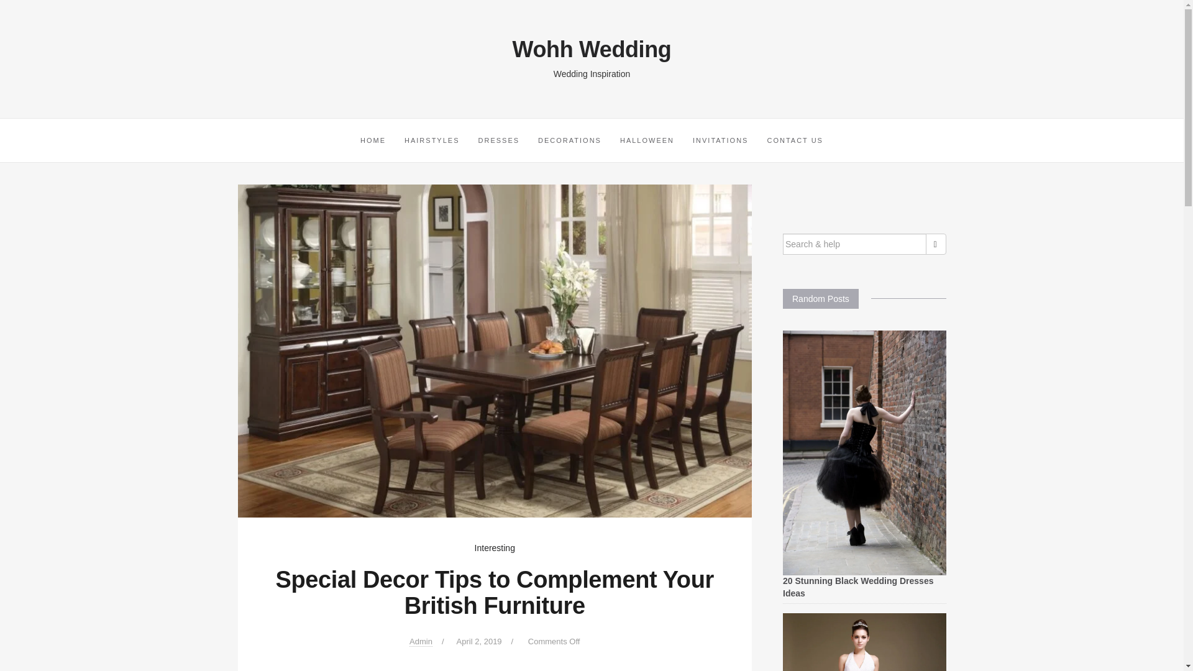 The width and height of the screenshot is (1193, 671). What do you see at coordinates (721, 140) in the screenshot?
I see `INVITATIONS` at bounding box center [721, 140].